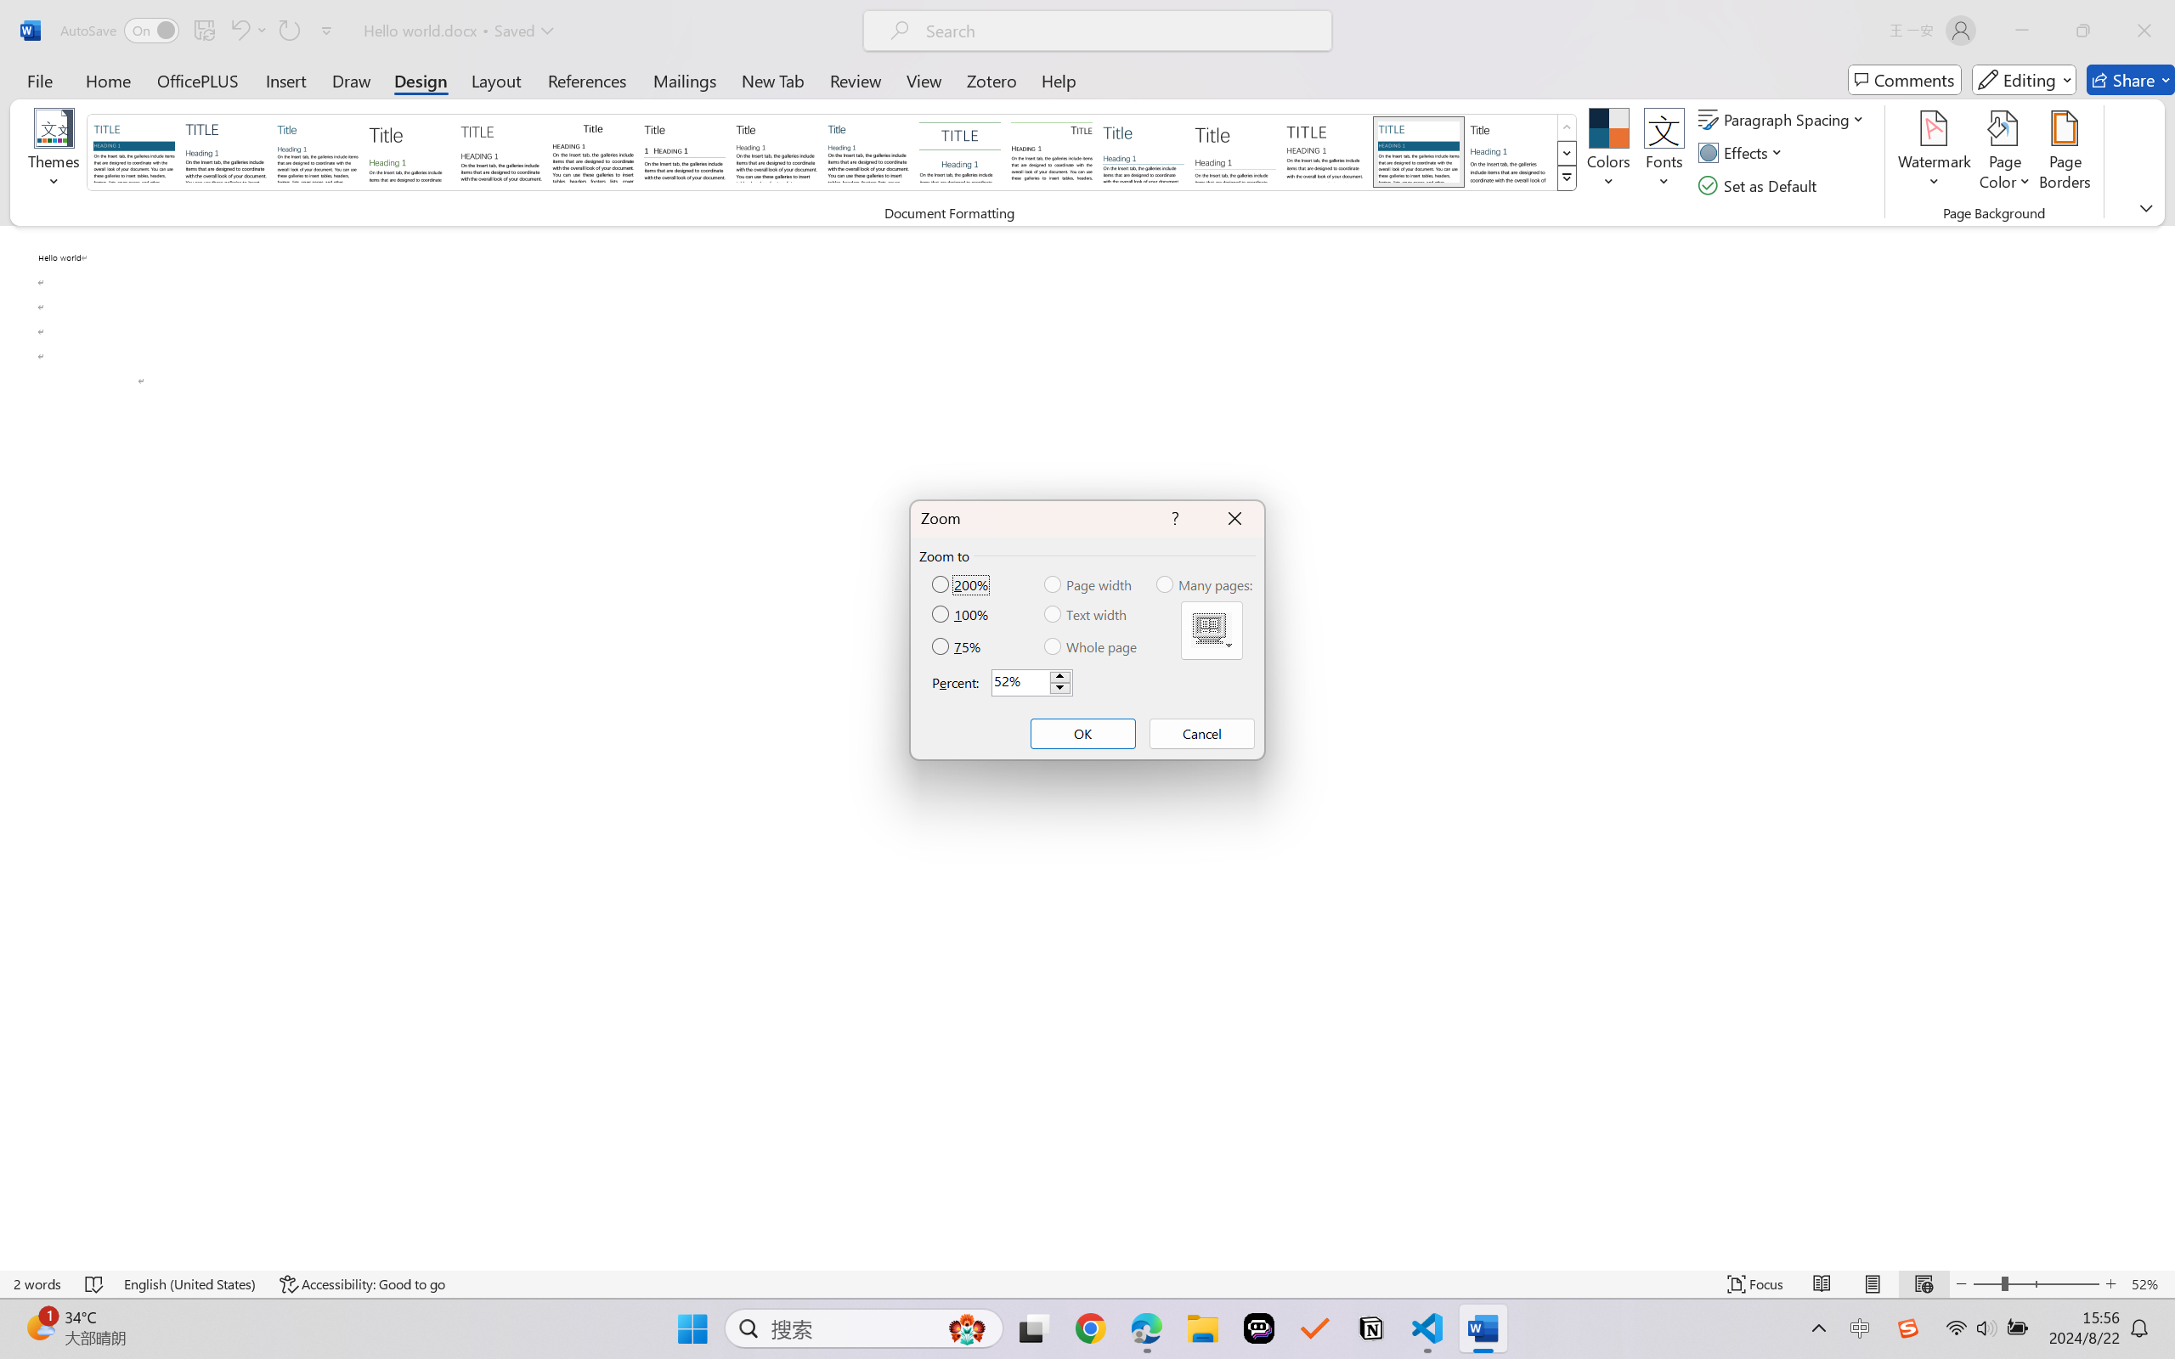  Describe the element at coordinates (1908, 1328) in the screenshot. I see `Class: Image` at that location.